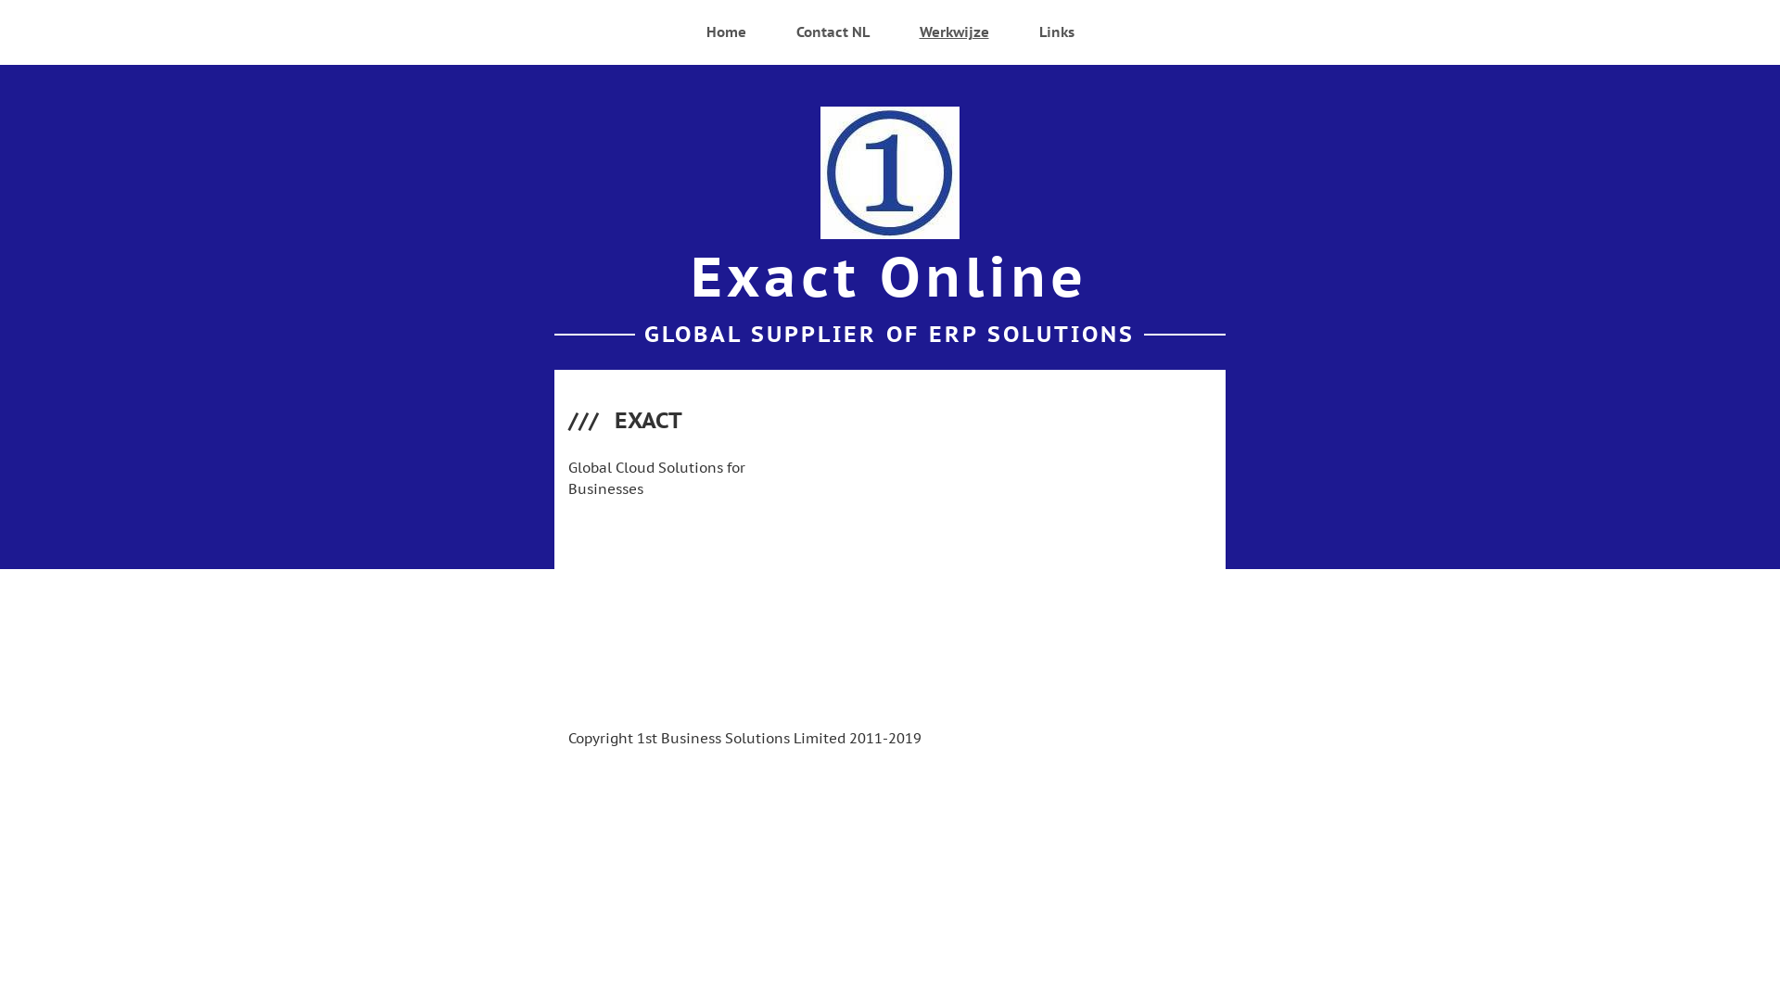  I want to click on Home, so click(727, 32).